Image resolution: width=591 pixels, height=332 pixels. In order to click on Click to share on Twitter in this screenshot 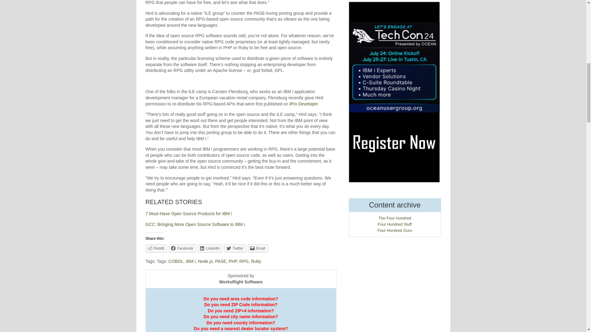, I will do `click(235, 248)`.